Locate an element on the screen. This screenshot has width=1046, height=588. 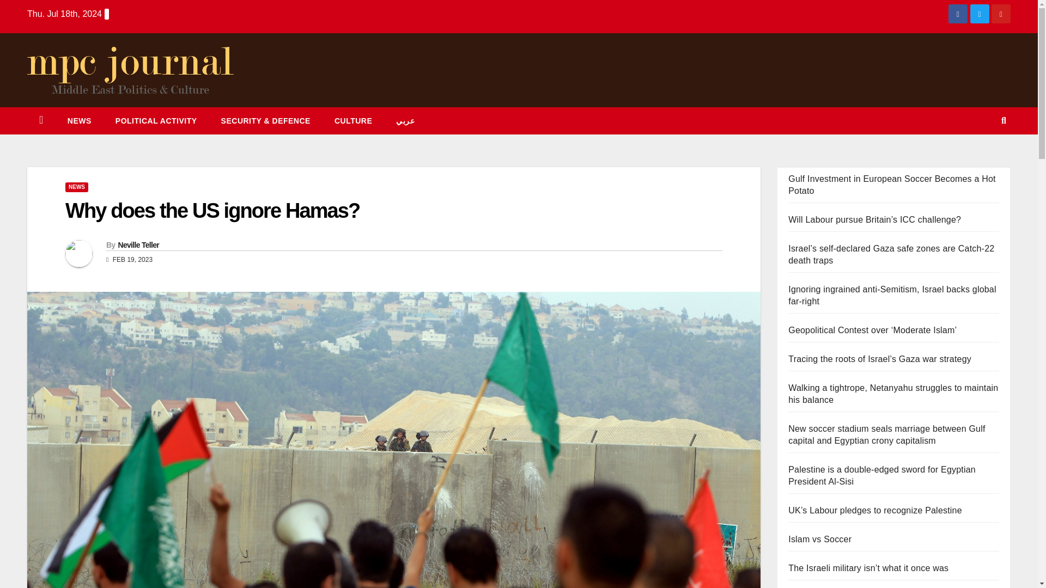
NEWS is located at coordinates (80, 121).